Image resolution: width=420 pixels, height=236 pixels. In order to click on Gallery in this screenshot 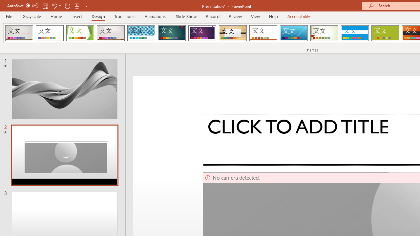, I will do `click(111, 33)`.